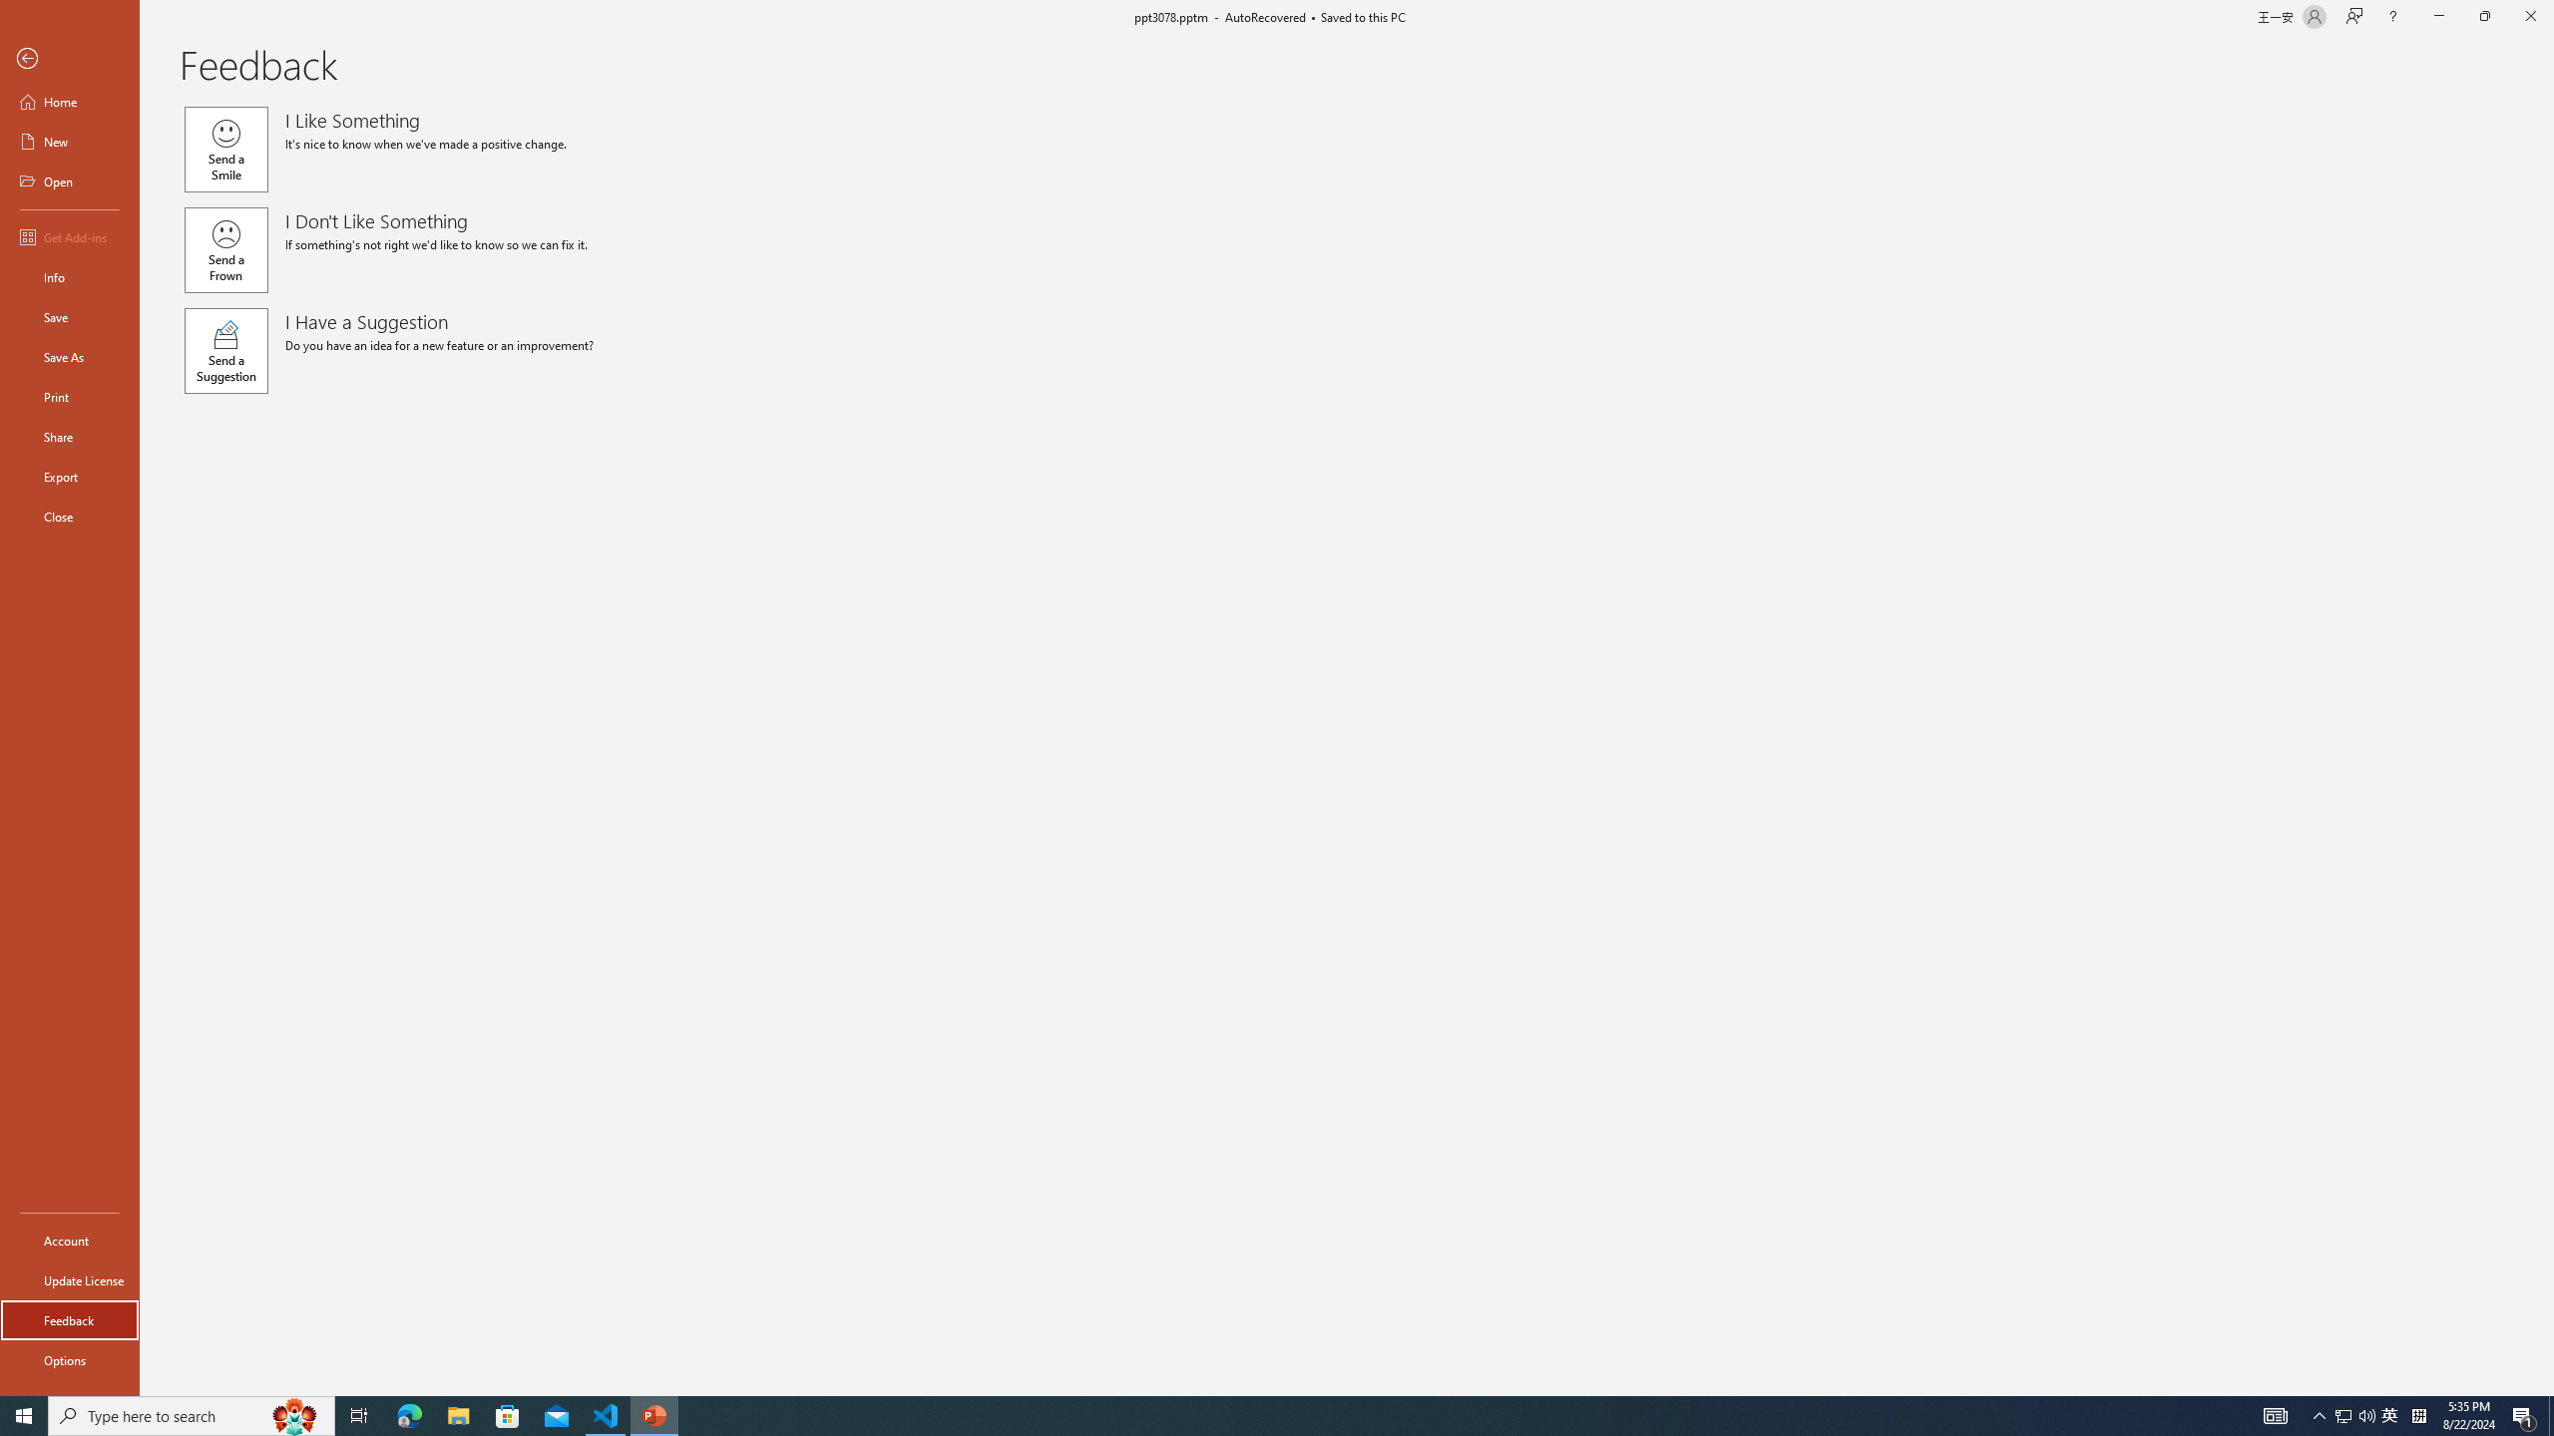 This screenshot has width=2554, height=1436. Describe the element at coordinates (70, 277) in the screenshot. I see `Info` at that location.